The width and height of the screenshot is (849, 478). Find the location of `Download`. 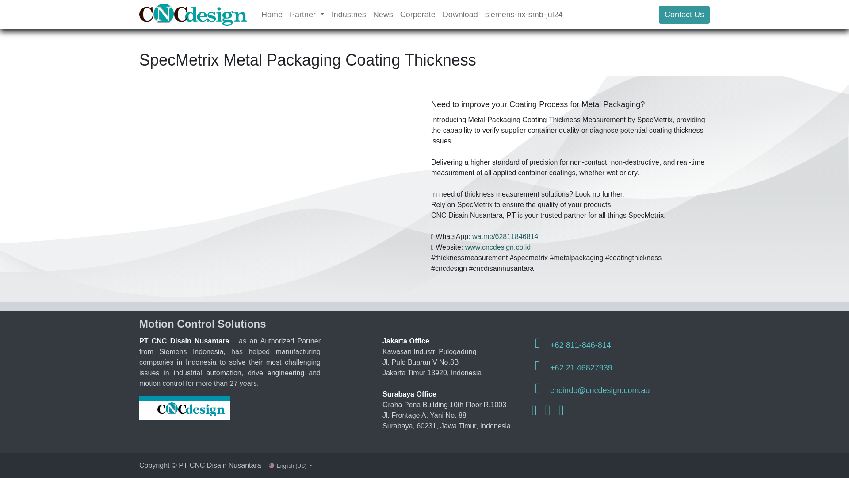

Download is located at coordinates (460, 15).